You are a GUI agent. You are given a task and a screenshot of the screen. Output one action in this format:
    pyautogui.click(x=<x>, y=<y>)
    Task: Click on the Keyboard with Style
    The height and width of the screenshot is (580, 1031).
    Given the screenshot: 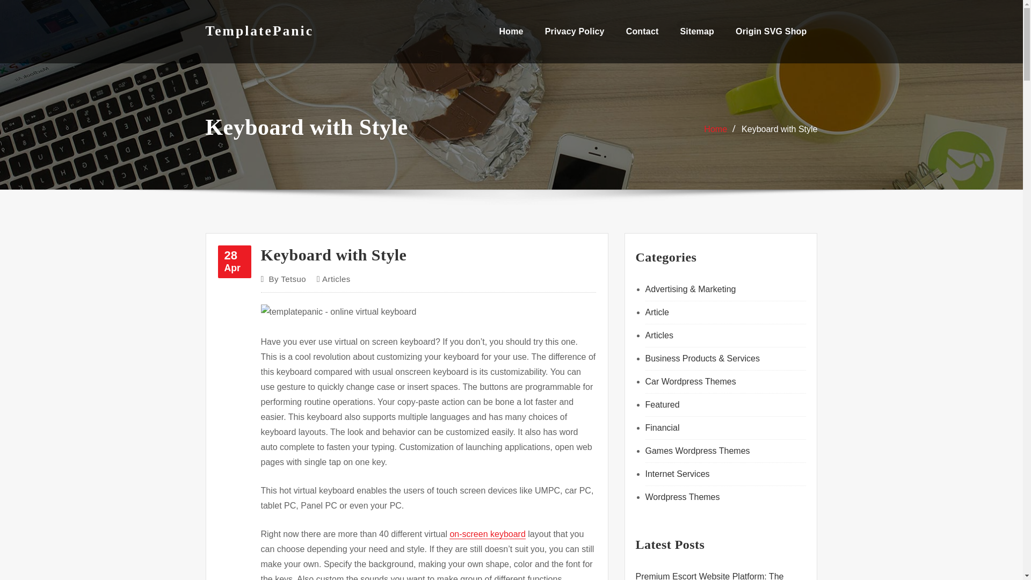 What is the action you would take?
    pyautogui.click(x=779, y=129)
    